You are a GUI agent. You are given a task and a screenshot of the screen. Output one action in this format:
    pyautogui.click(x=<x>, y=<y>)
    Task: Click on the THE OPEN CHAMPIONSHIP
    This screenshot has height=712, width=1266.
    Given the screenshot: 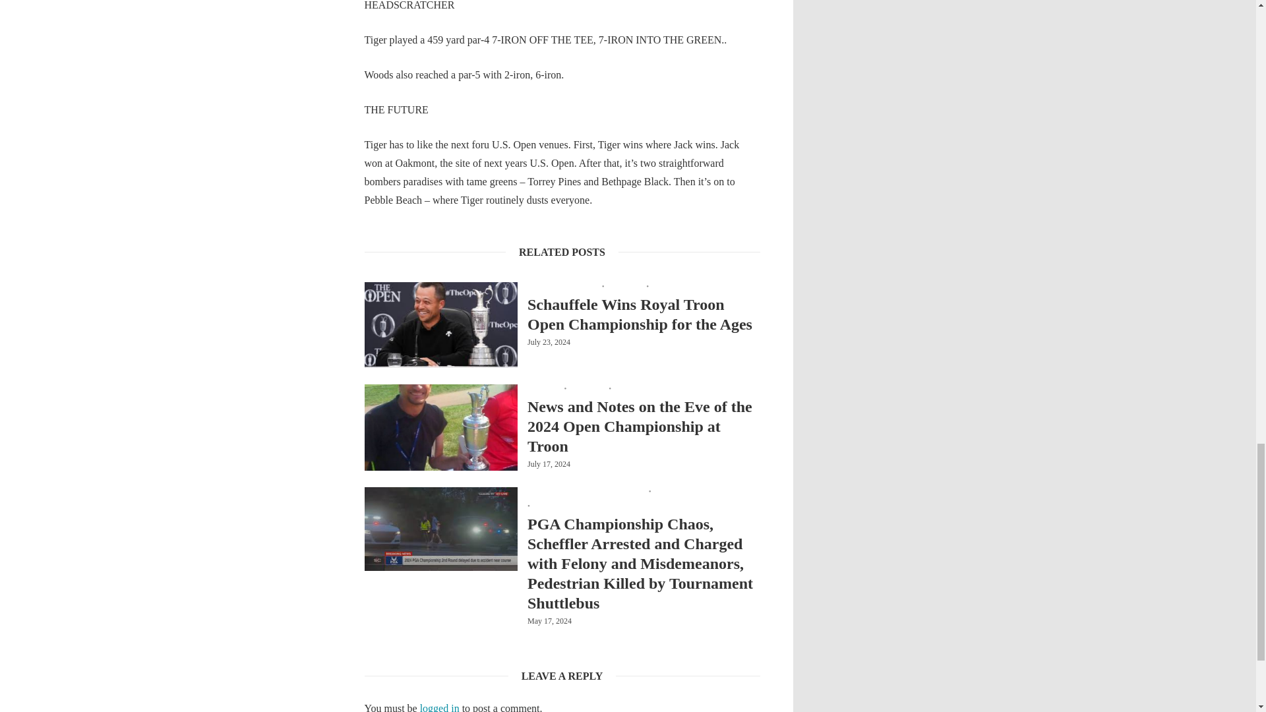 What is the action you would take?
    pyautogui.click(x=694, y=286)
    